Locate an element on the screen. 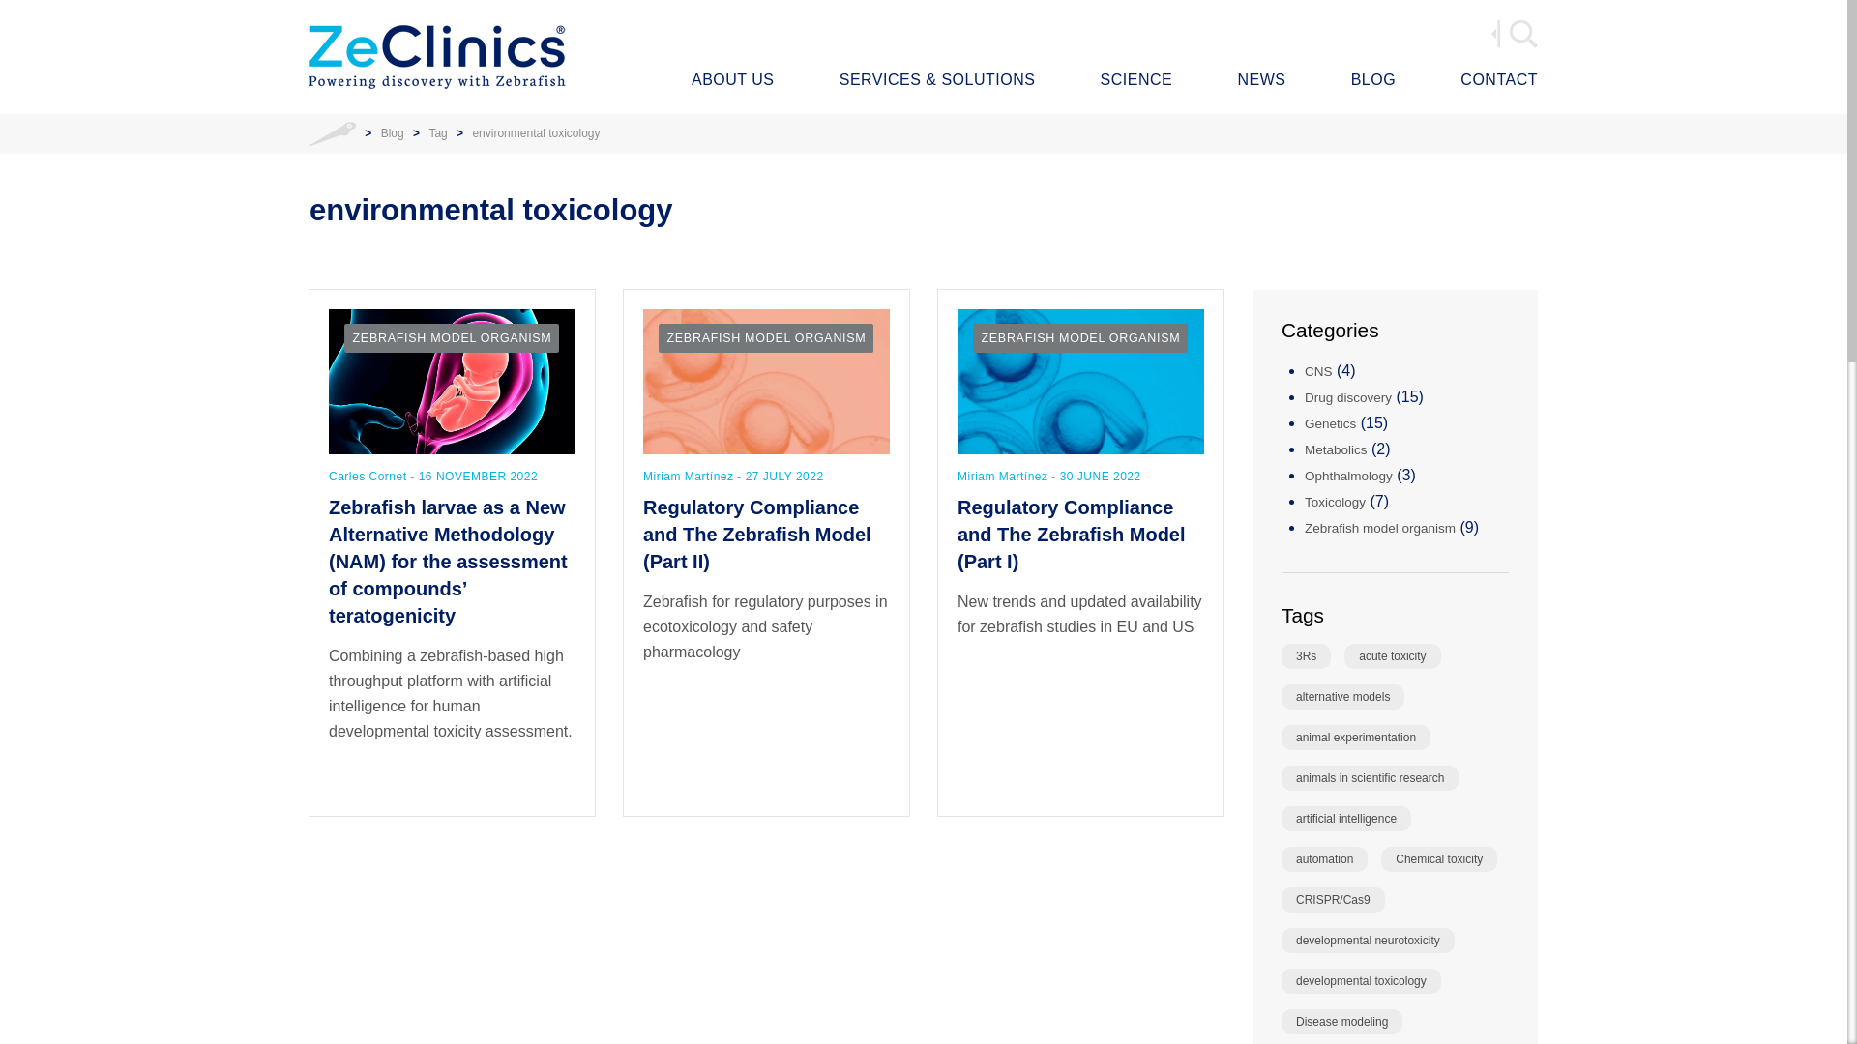 Image resolution: width=1857 pixels, height=1044 pixels. Home is located at coordinates (333, 132).